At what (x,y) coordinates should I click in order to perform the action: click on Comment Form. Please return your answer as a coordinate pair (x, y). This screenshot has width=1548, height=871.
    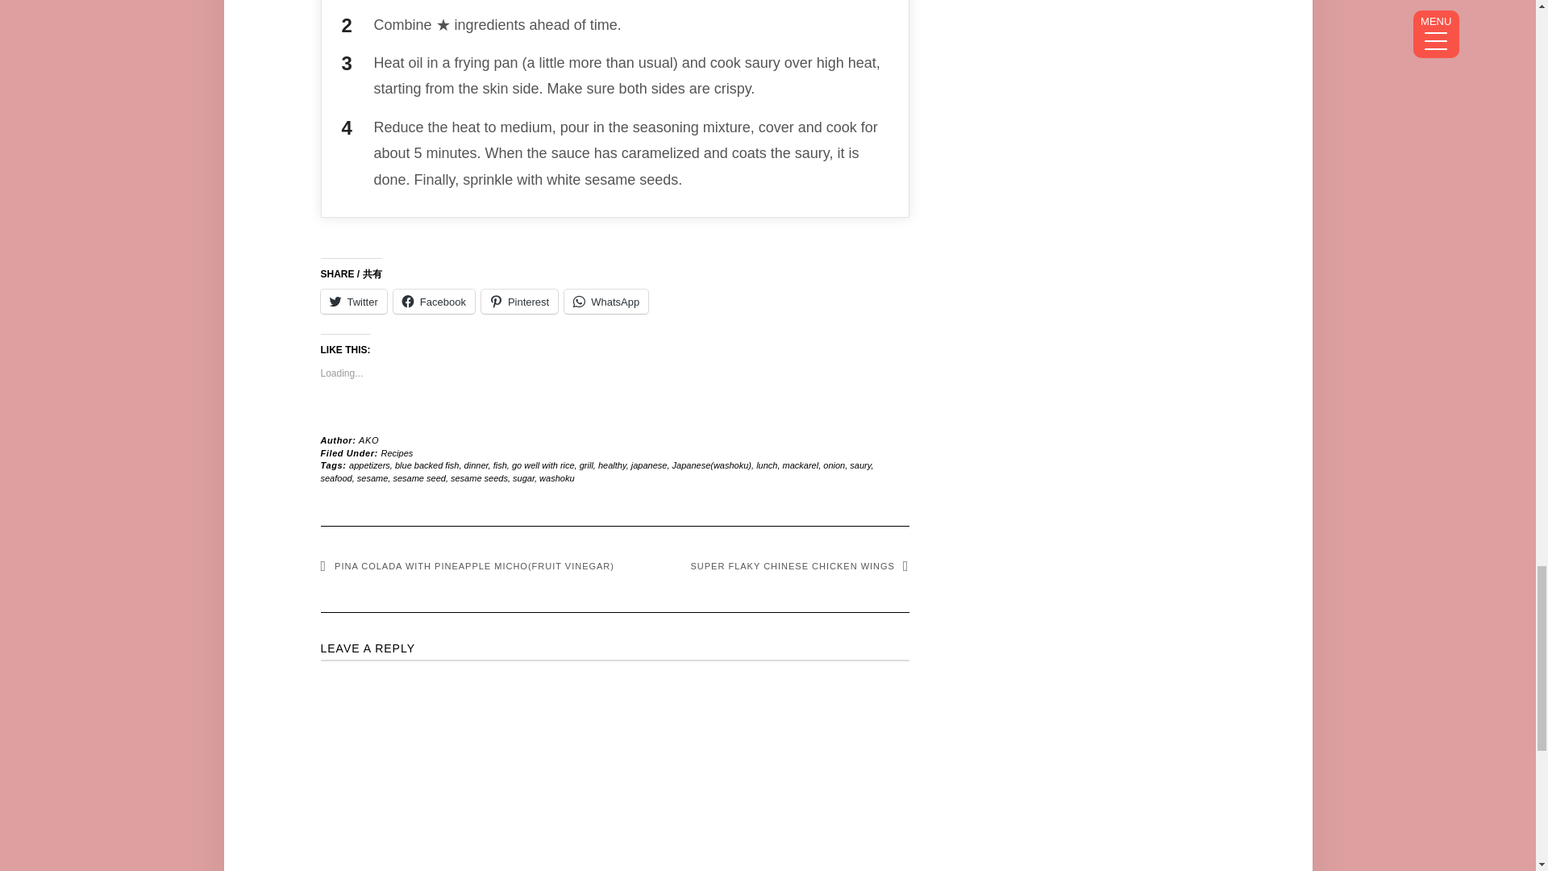
    Looking at the image, I should click on (614, 765).